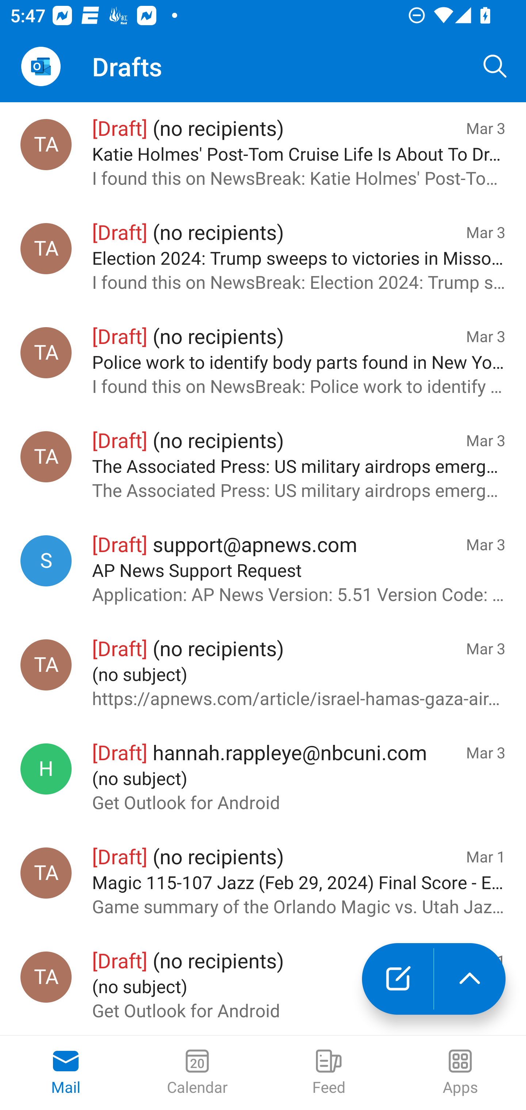 This screenshot has width=526, height=1110. What do you see at coordinates (495, 66) in the screenshot?
I see `Search, , ` at bounding box center [495, 66].